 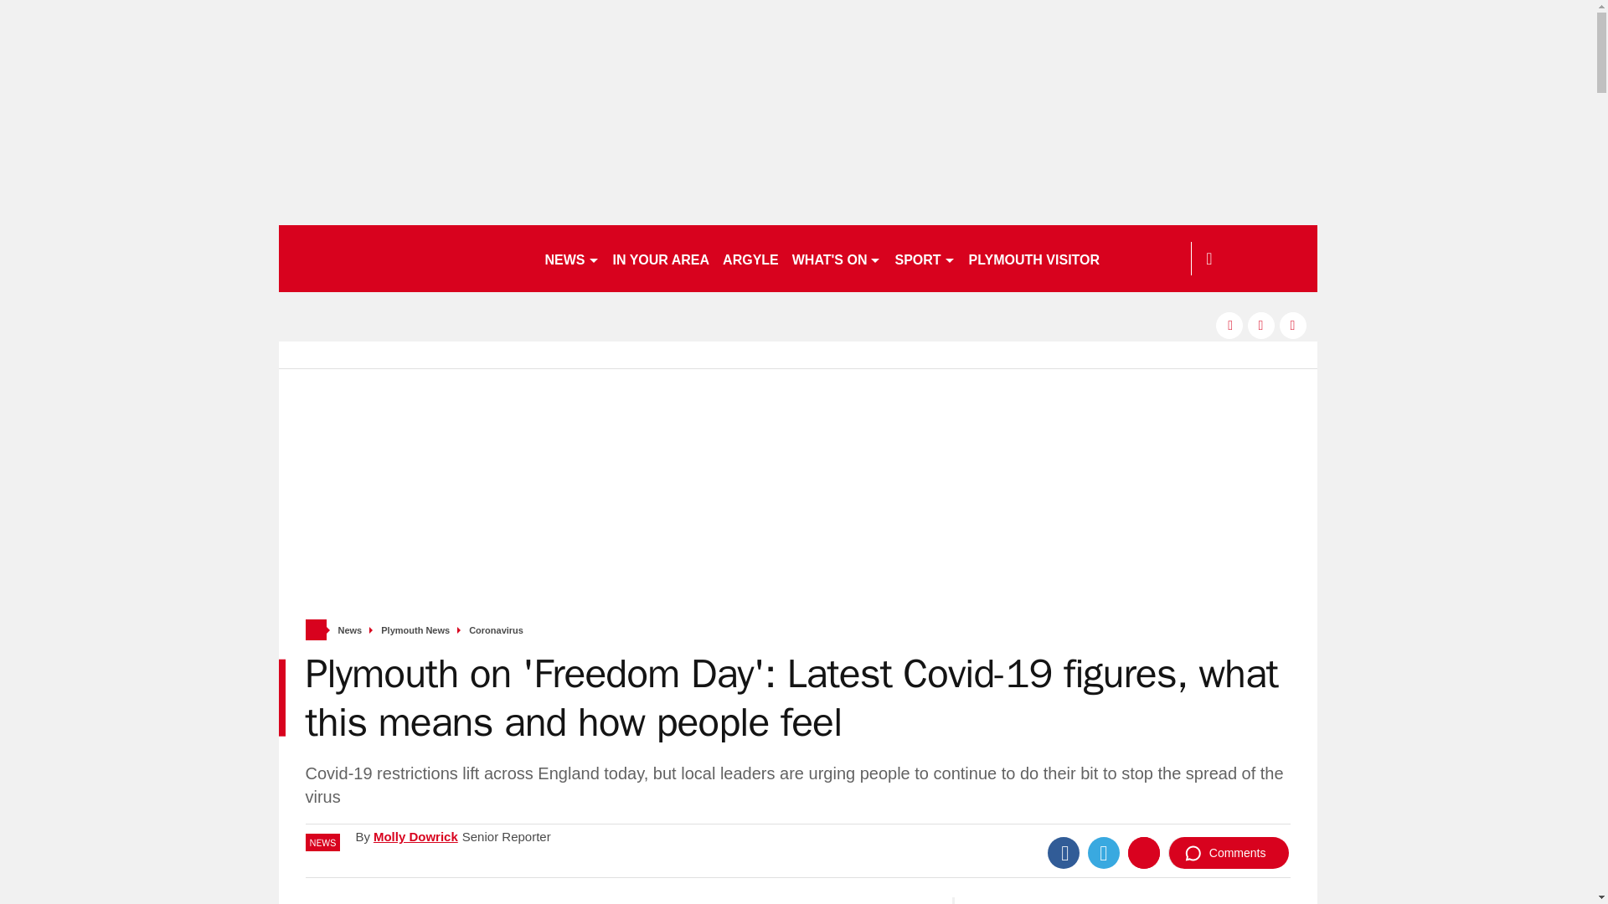 I want to click on Comments, so click(x=1229, y=852).